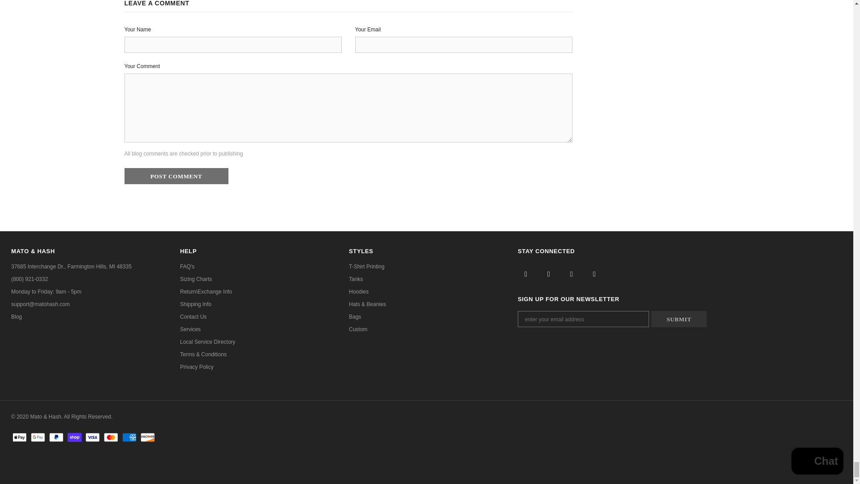 The image size is (860, 484). What do you see at coordinates (679, 319) in the screenshot?
I see `Submit` at bounding box center [679, 319].